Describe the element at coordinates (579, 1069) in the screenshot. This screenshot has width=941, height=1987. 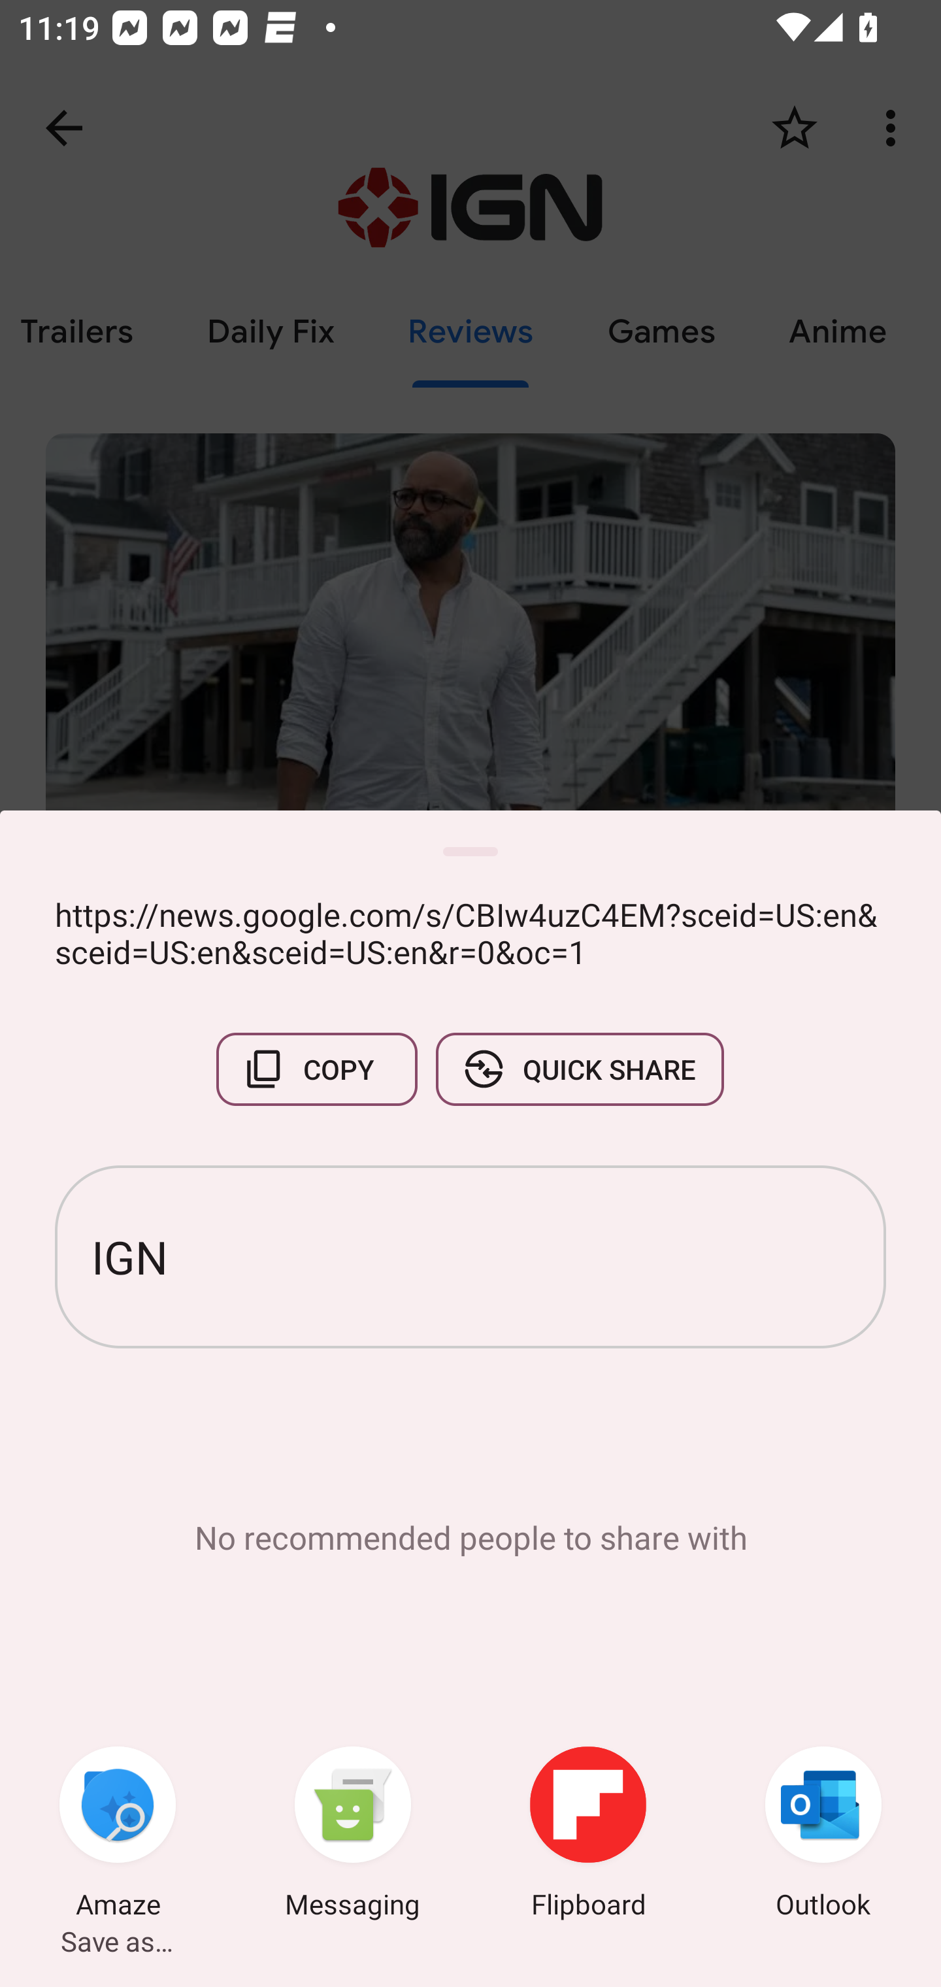
I see `QUICK SHARE` at that location.